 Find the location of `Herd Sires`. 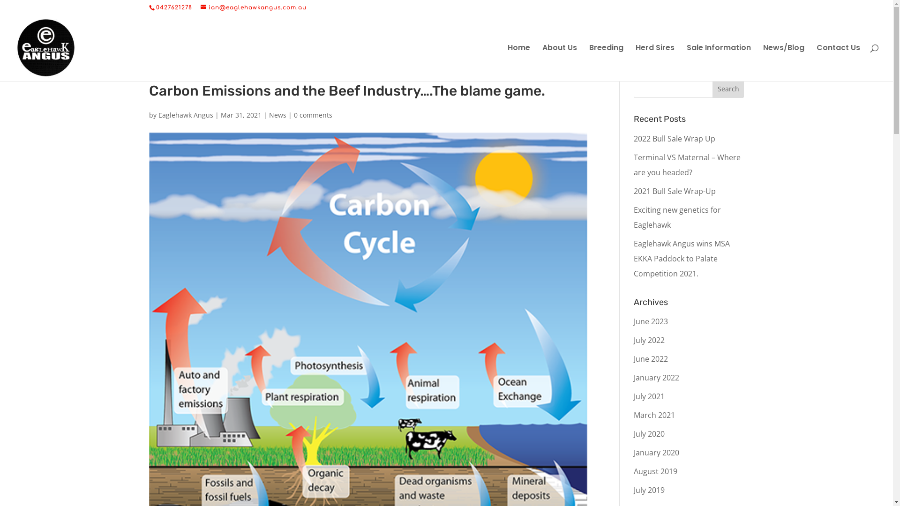

Herd Sires is located at coordinates (655, 63).